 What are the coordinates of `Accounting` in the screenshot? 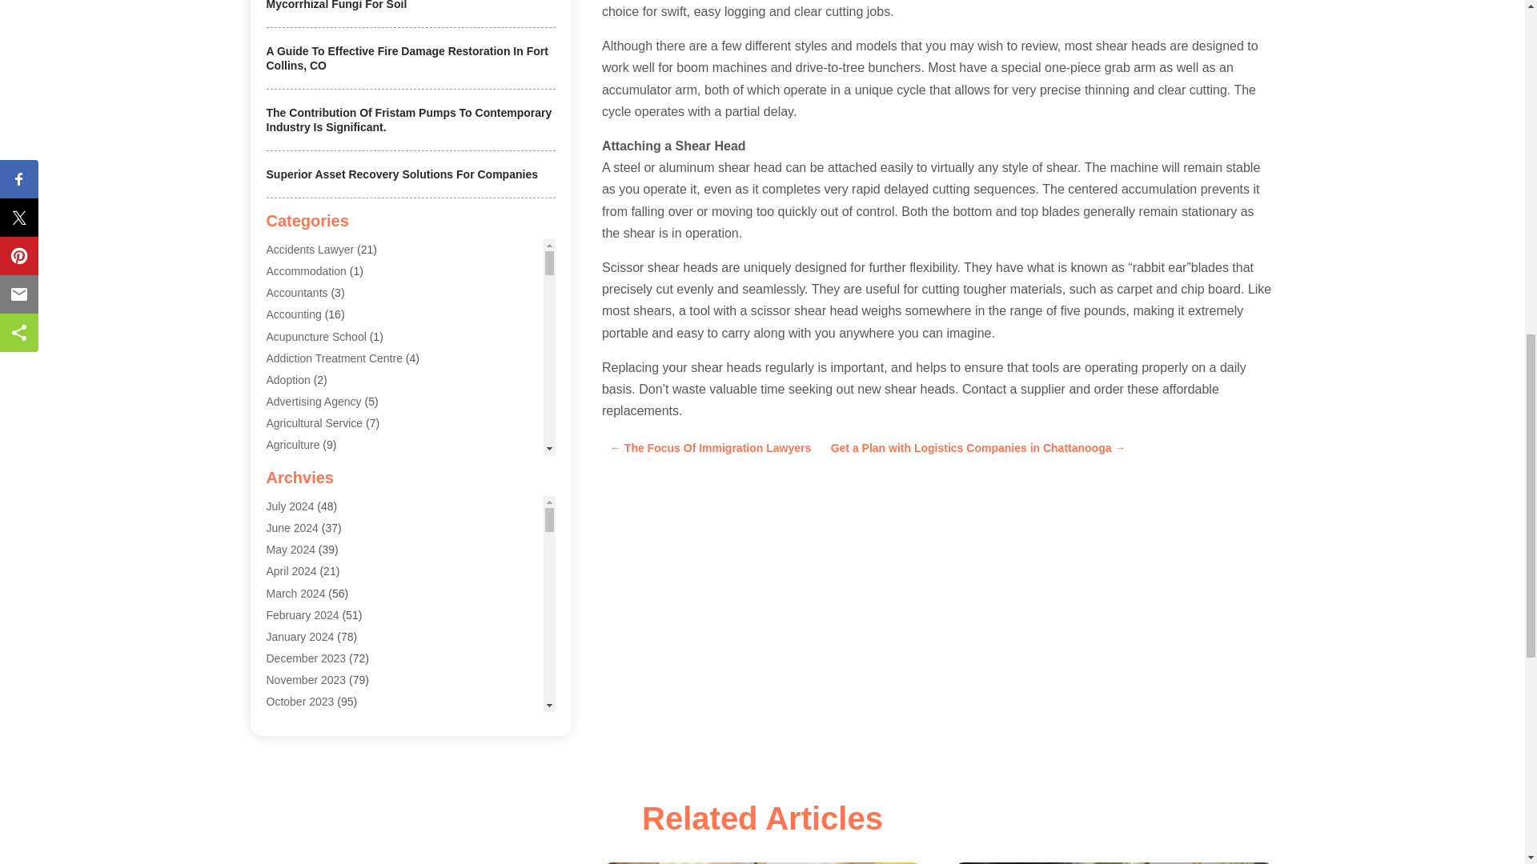 It's located at (293, 314).